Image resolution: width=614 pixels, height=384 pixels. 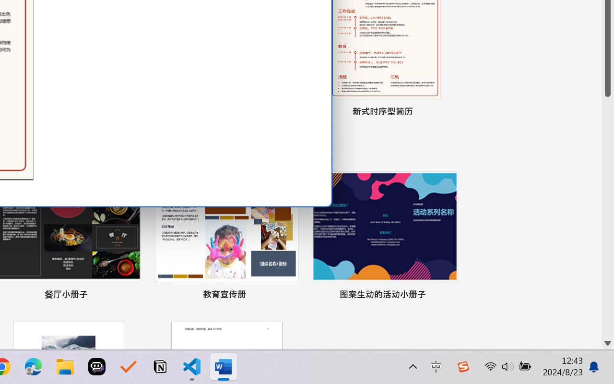 I want to click on Microsoft Edge, so click(x=34, y=367).